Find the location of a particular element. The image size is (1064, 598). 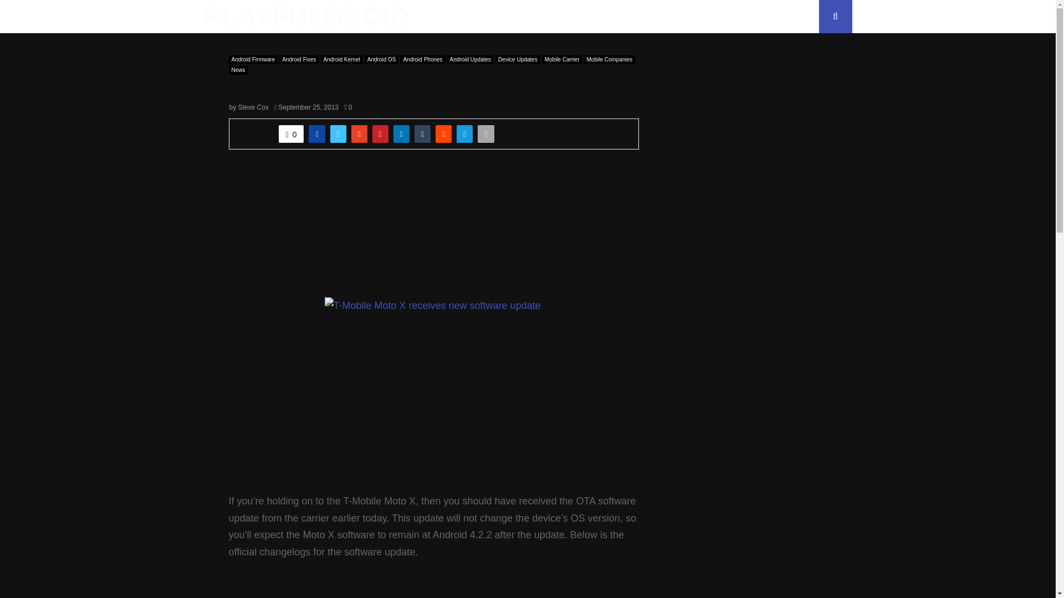

Like is located at coordinates (291, 134).